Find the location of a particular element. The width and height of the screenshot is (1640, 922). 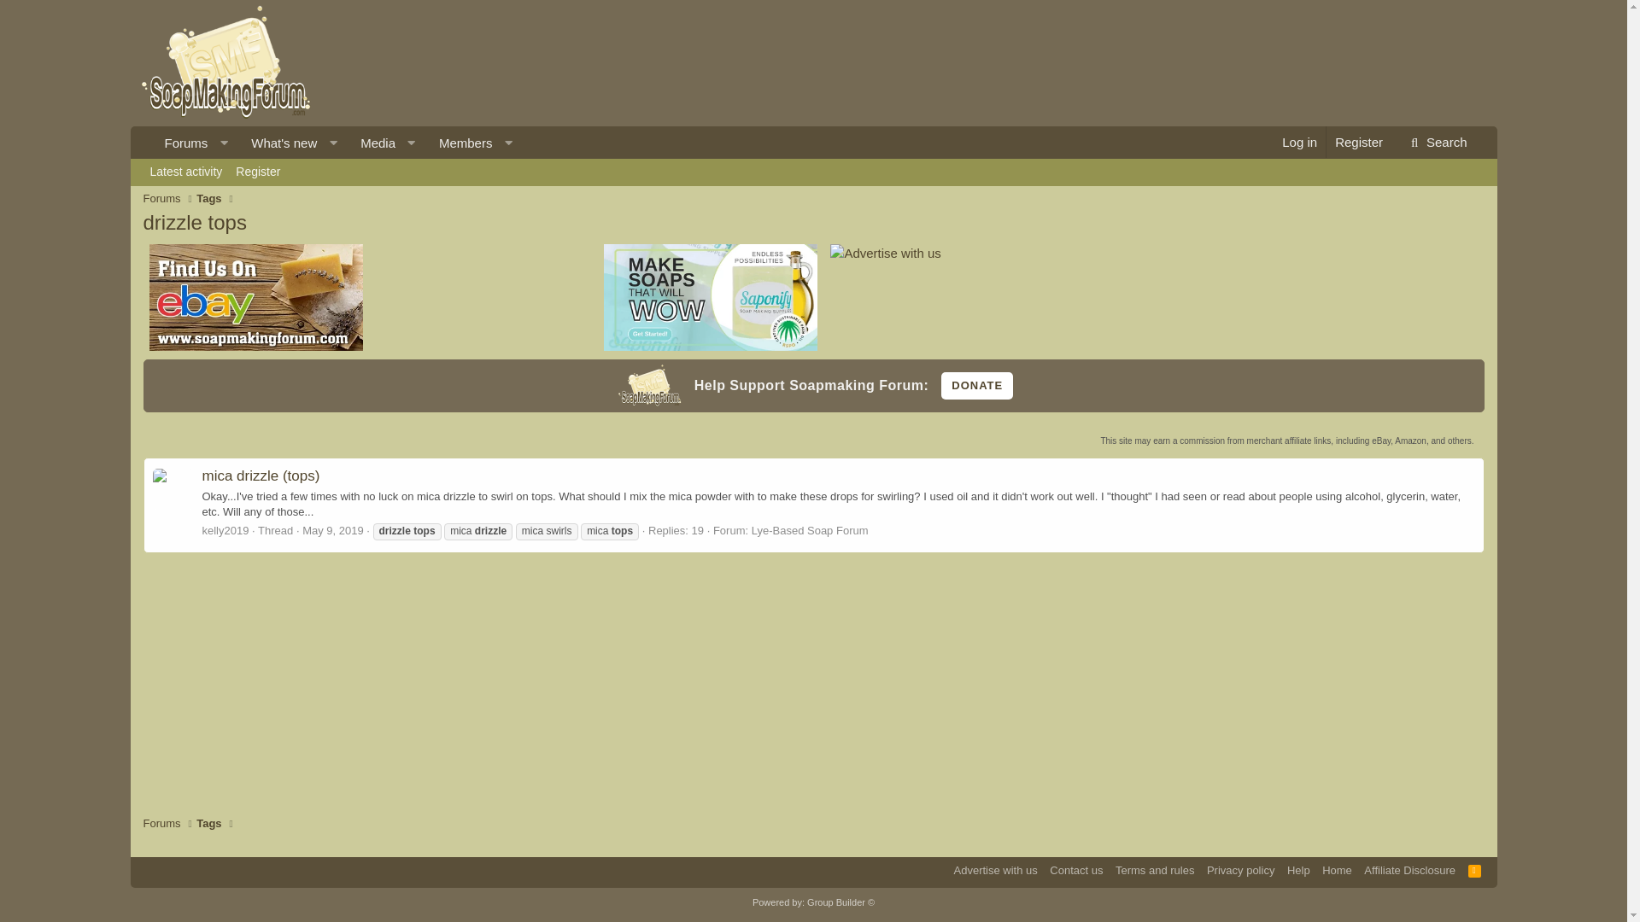

Search is located at coordinates (1437, 142).